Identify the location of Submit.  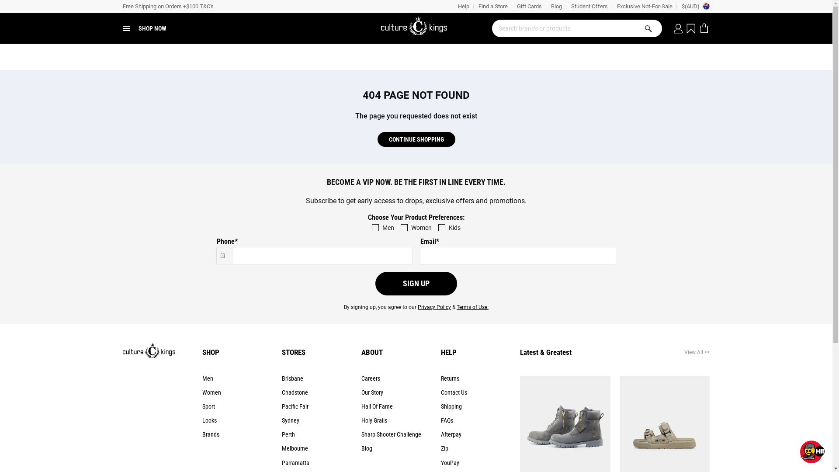
(648, 29).